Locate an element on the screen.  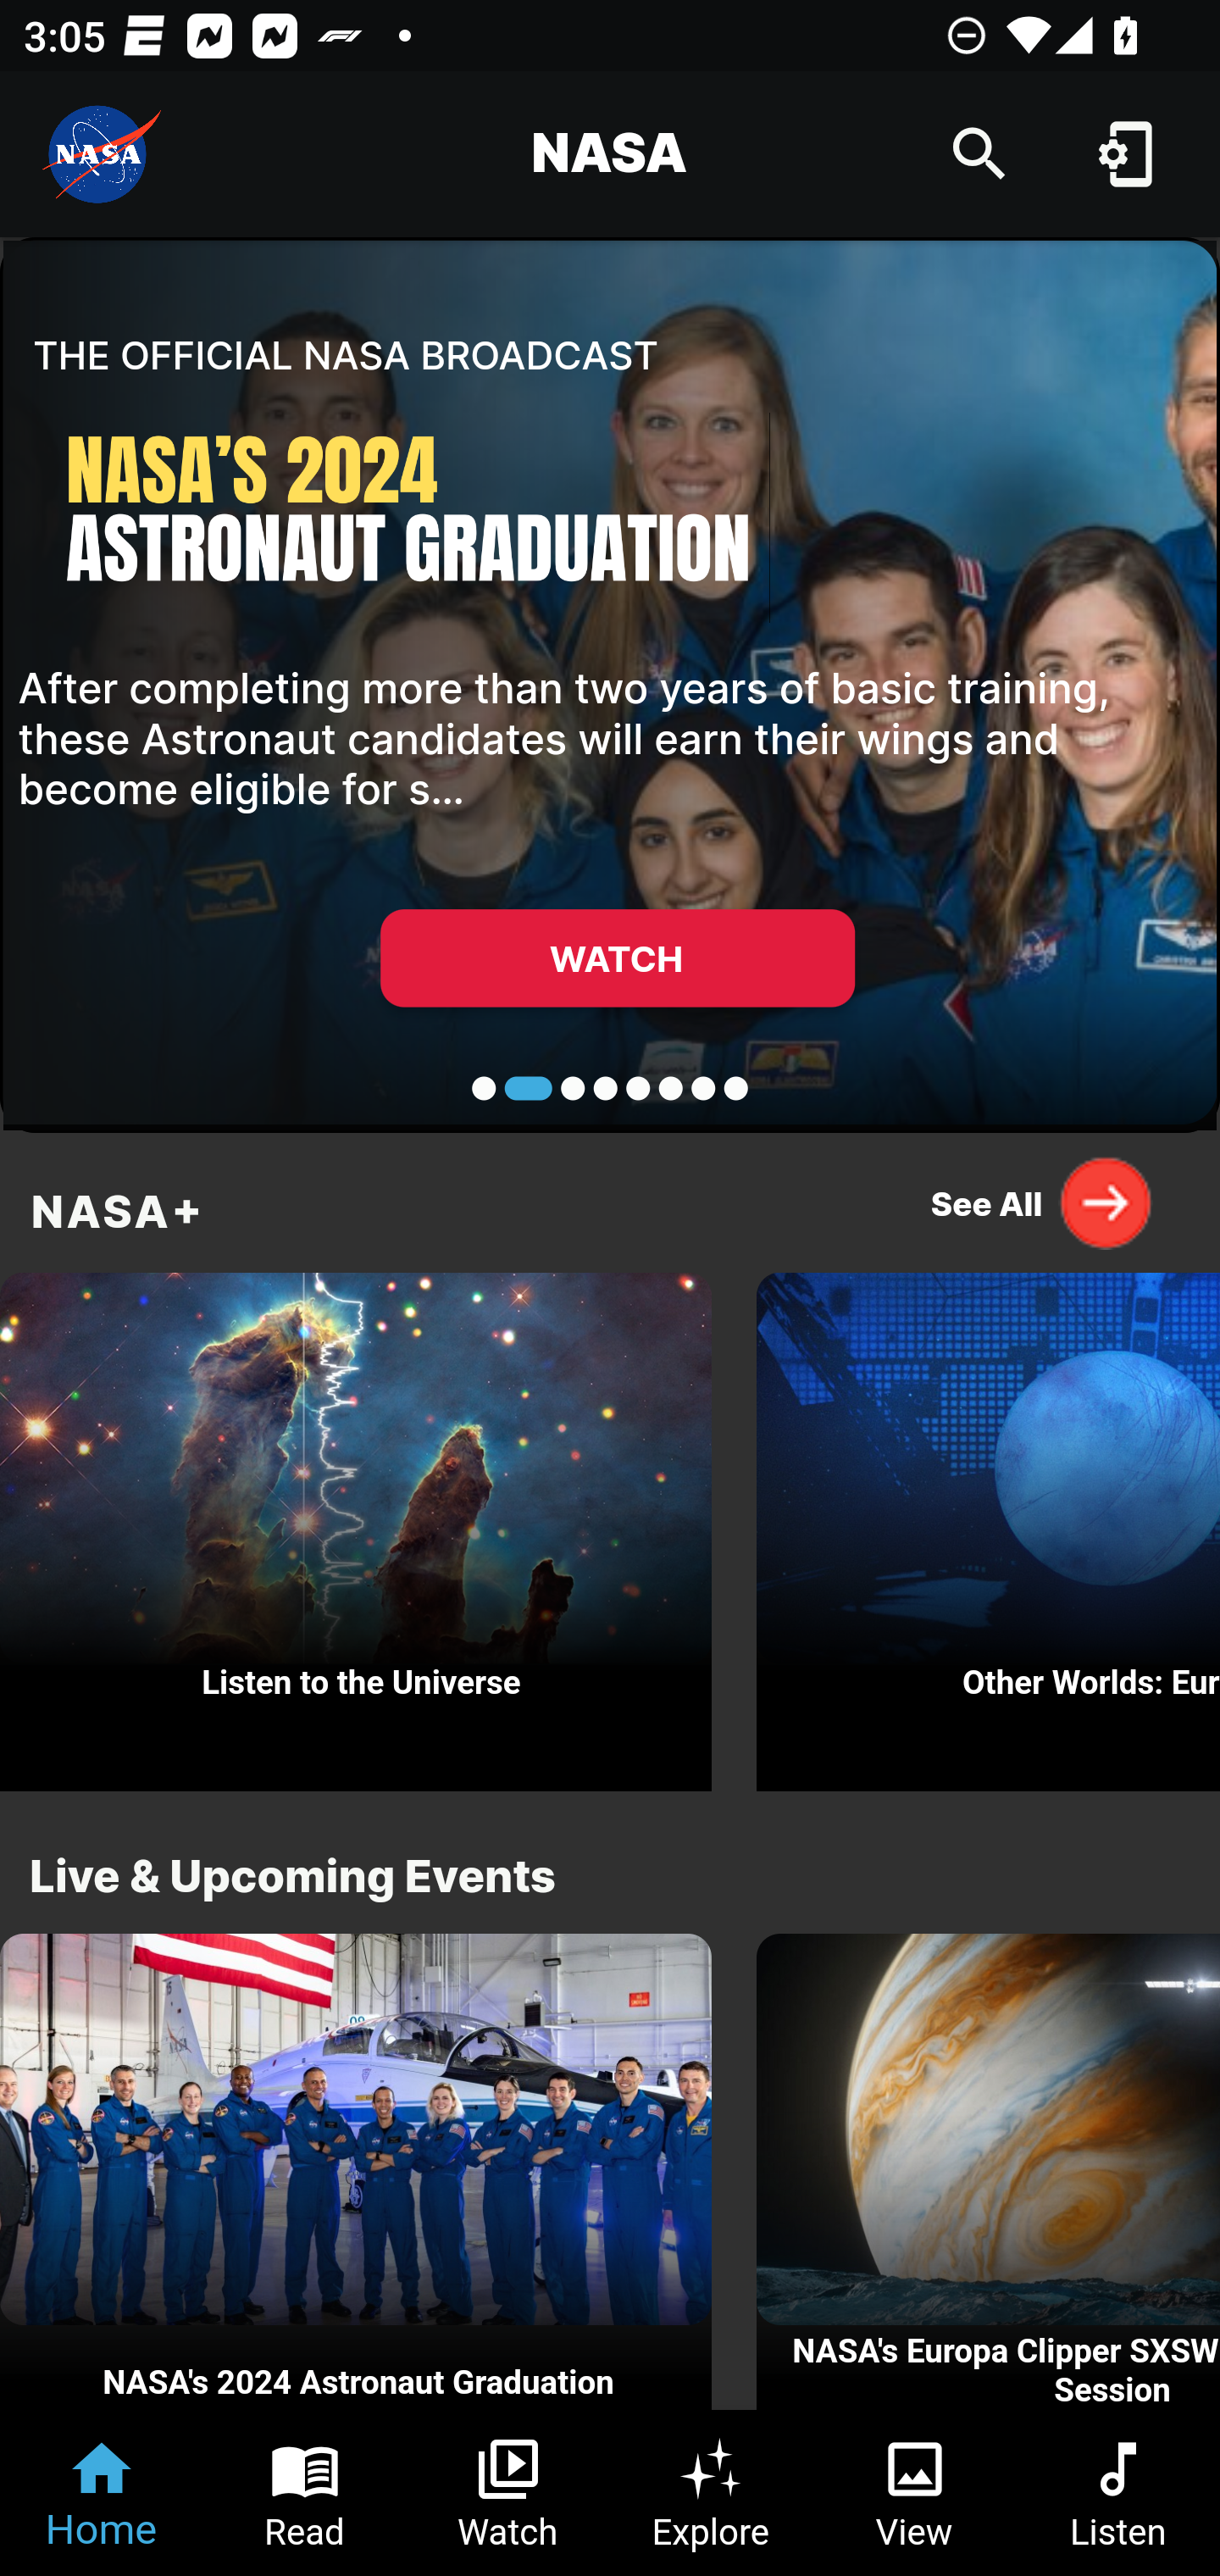
Other Worlds: Europa is located at coordinates (988, 1524).